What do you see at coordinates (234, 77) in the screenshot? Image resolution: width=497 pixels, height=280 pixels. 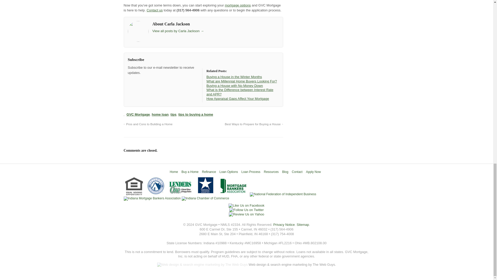 I see `Buying a House in the Winter Months` at bounding box center [234, 77].